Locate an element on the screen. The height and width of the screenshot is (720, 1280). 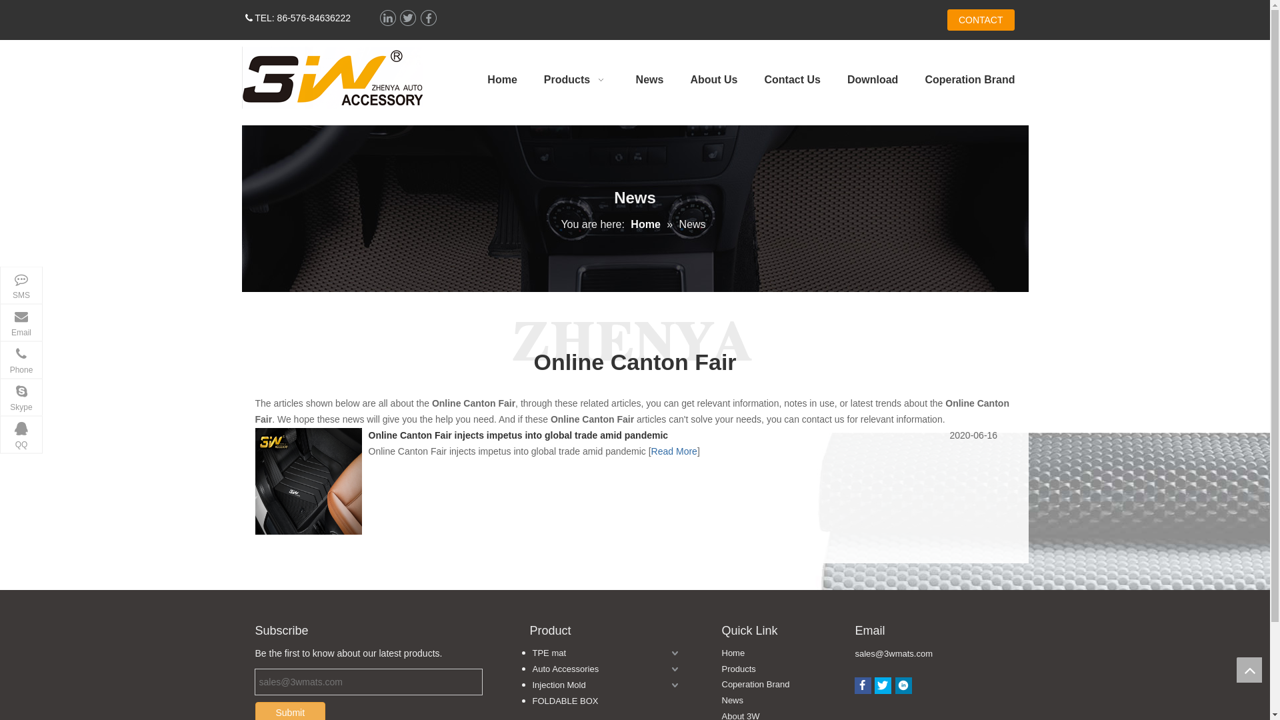
sales@3wmats.com is located at coordinates (893, 653).